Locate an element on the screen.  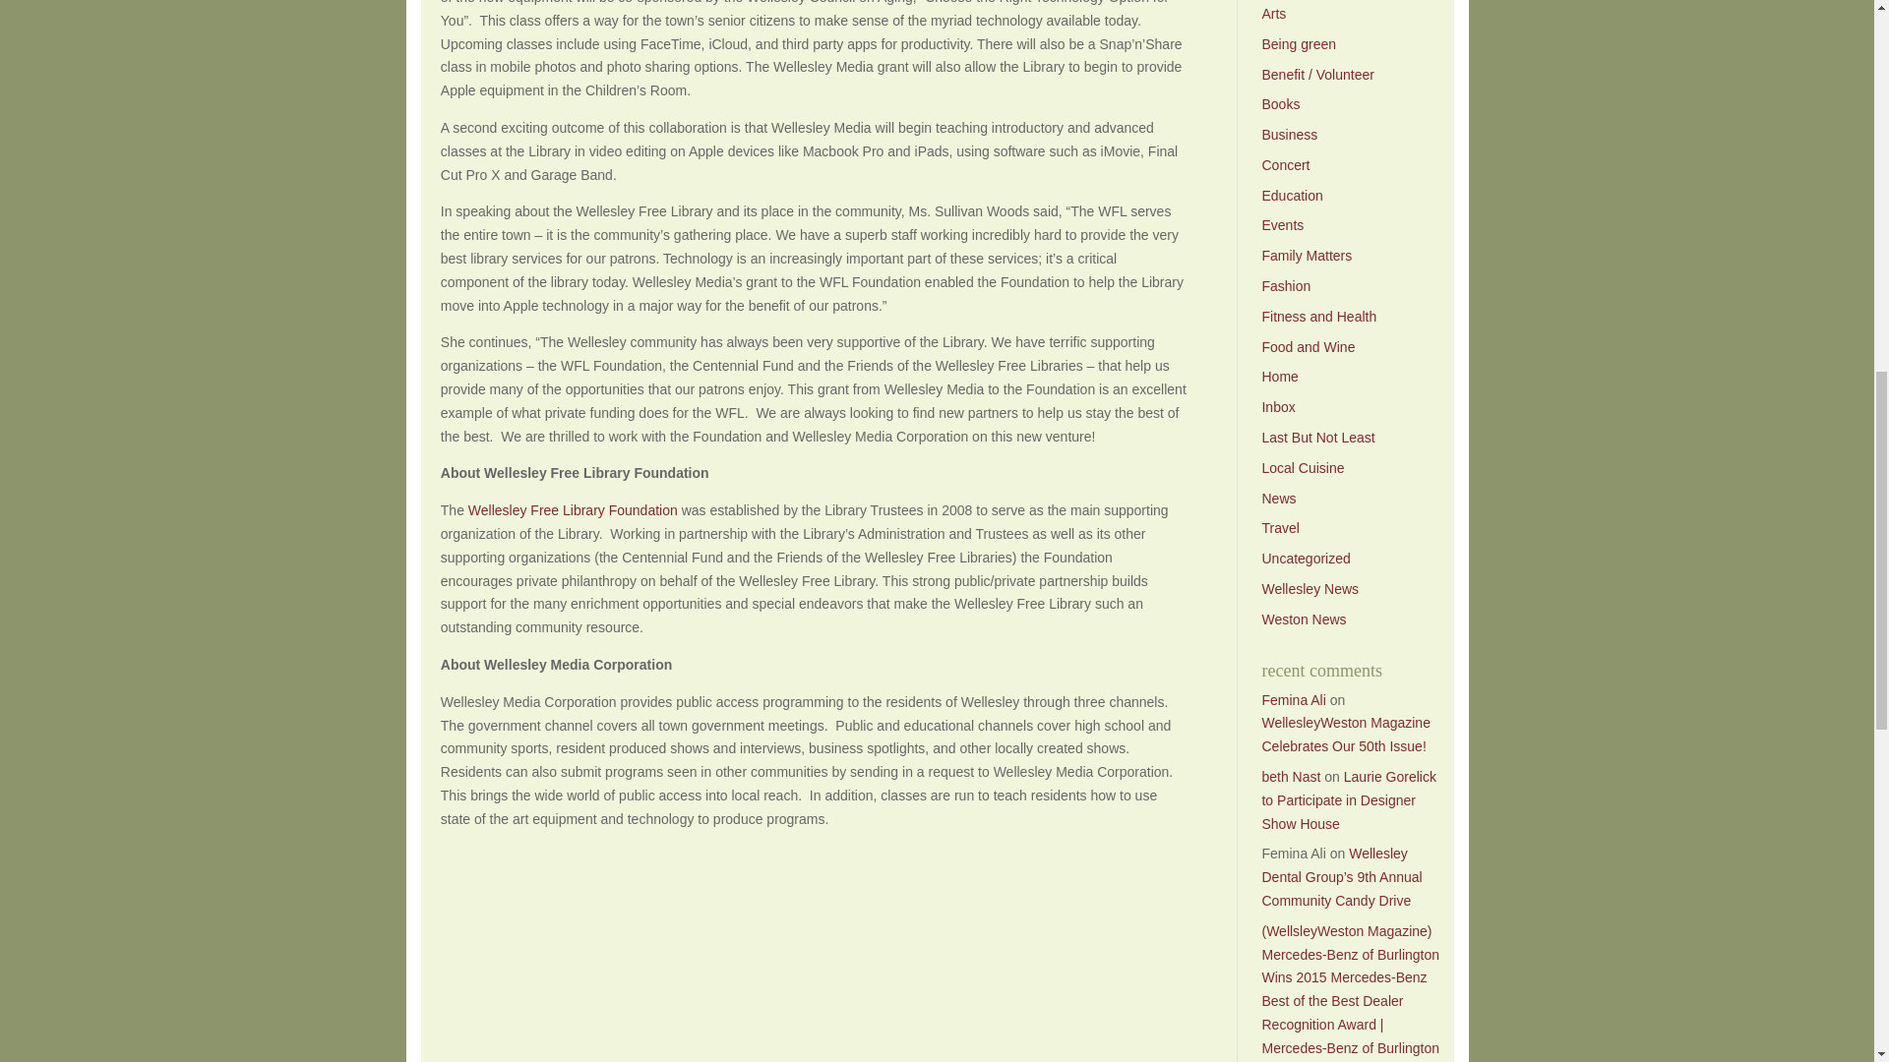
Being green is located at coordinates (1299, 43).